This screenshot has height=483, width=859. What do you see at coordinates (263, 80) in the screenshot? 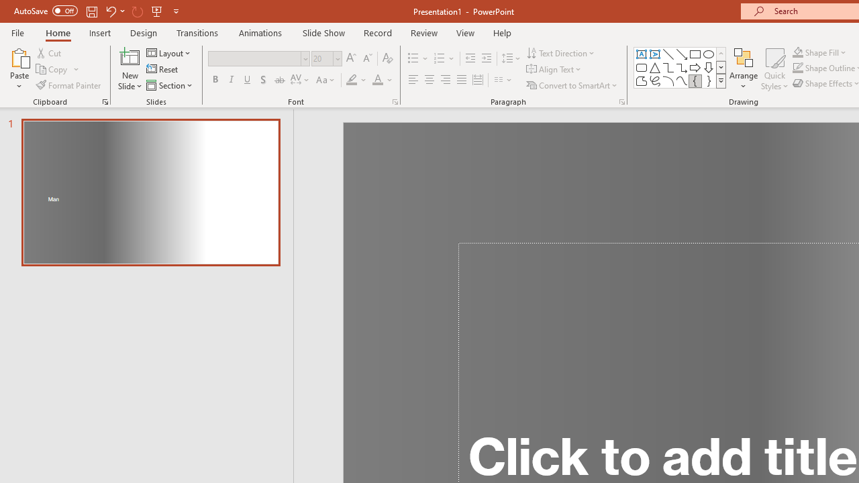
I see `Shadow` at bounding box center [263, 80].